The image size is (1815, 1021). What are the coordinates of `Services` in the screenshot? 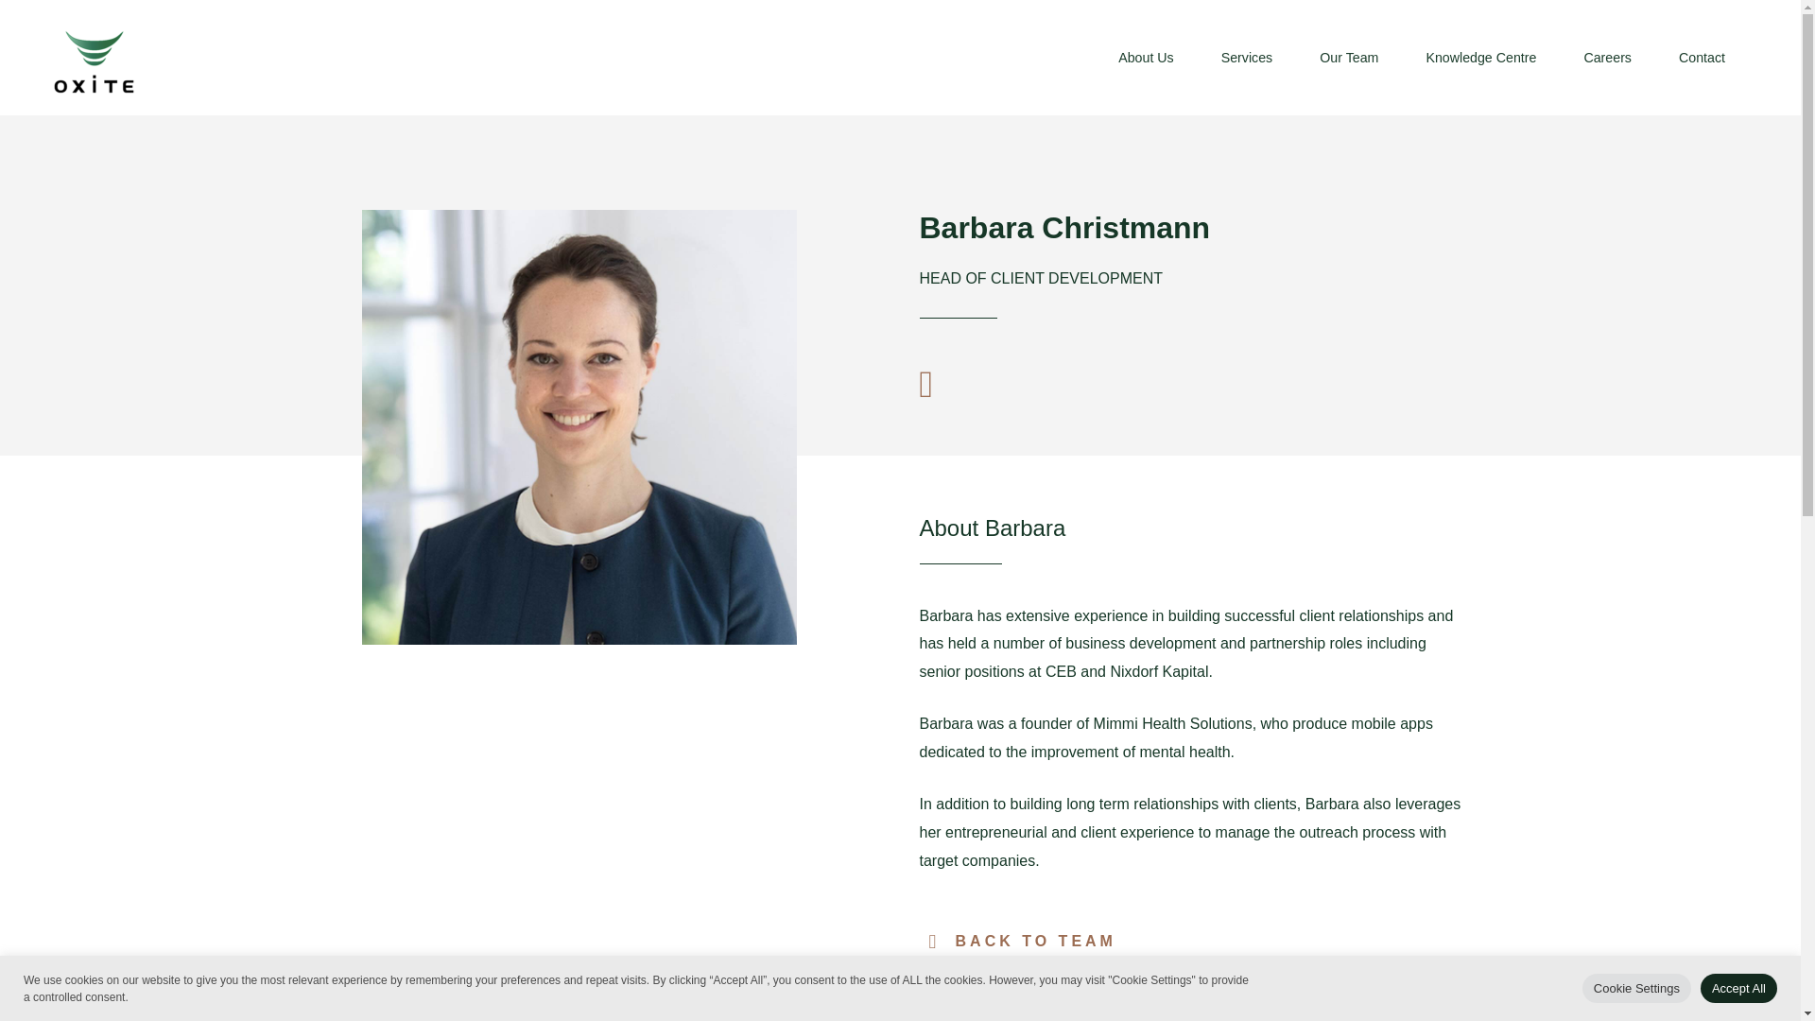 It's located at (1248, 57).